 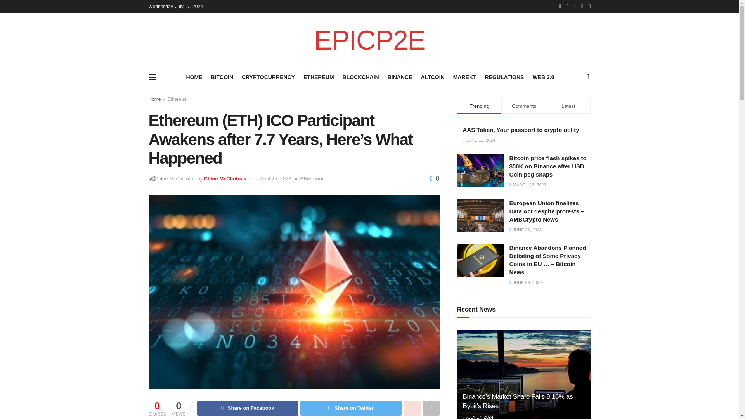 I want to click on Share on Twitter, so click(x=351, y=408).